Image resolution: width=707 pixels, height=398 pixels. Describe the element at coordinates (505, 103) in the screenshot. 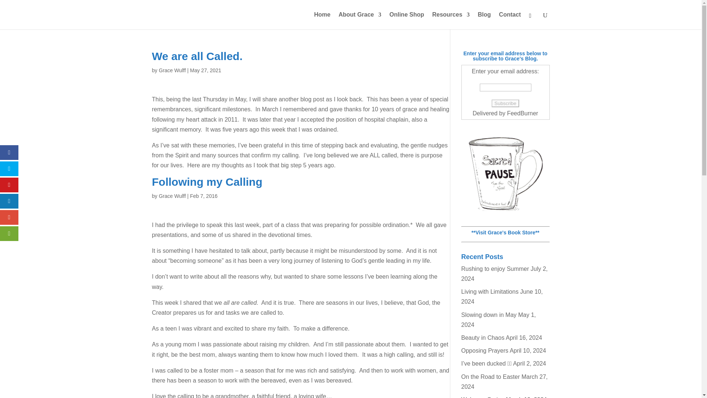

I see `Subscribe` at that location.